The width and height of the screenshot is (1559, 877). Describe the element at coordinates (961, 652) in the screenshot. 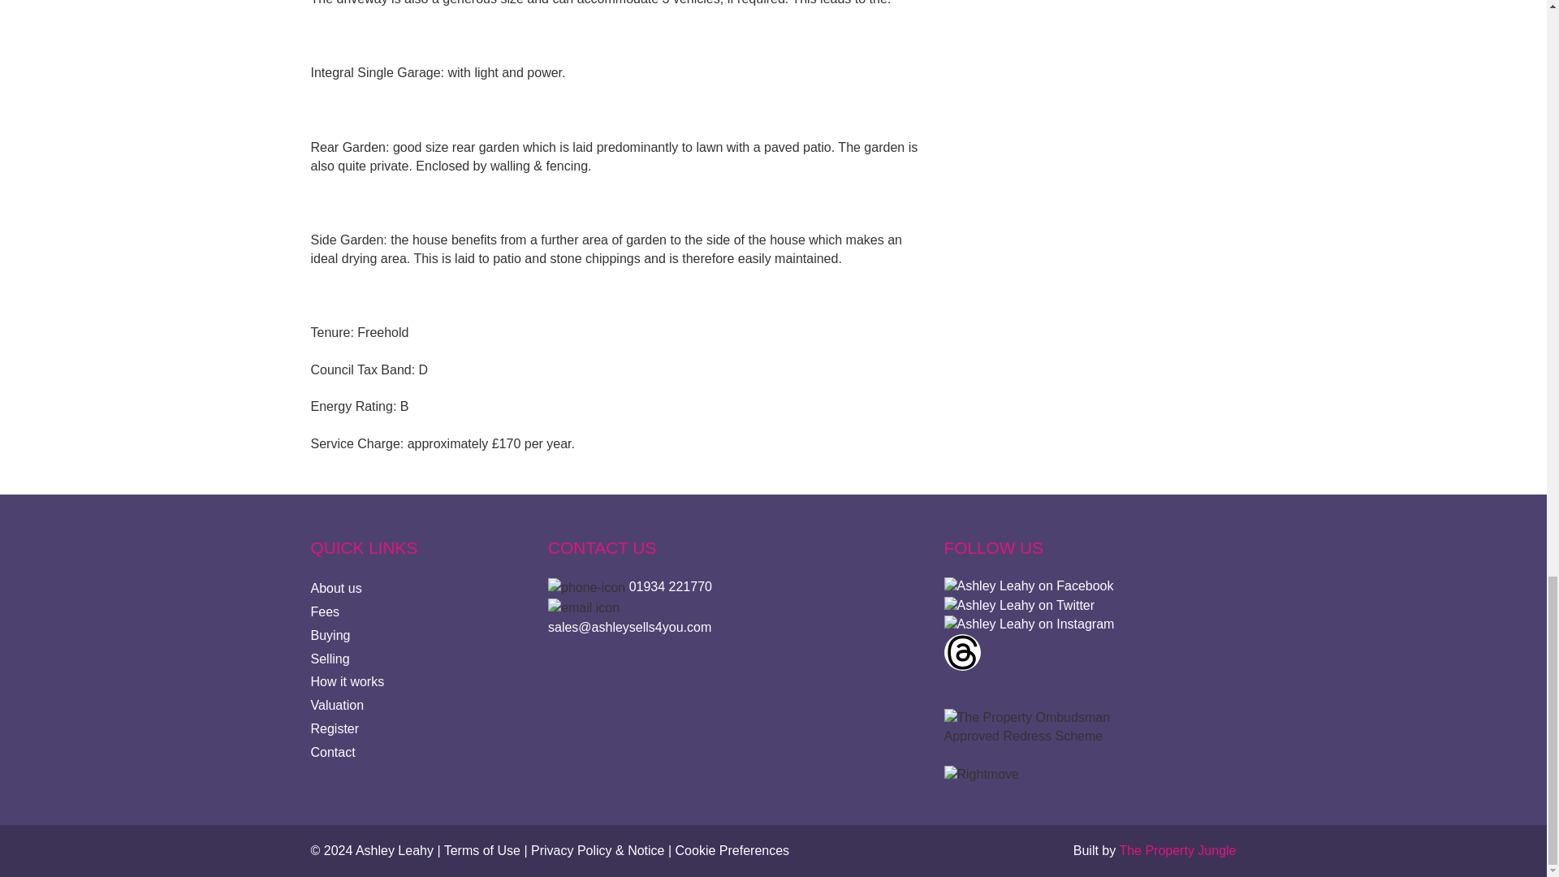

I see `Ashley Leahy on Threads` at that location.